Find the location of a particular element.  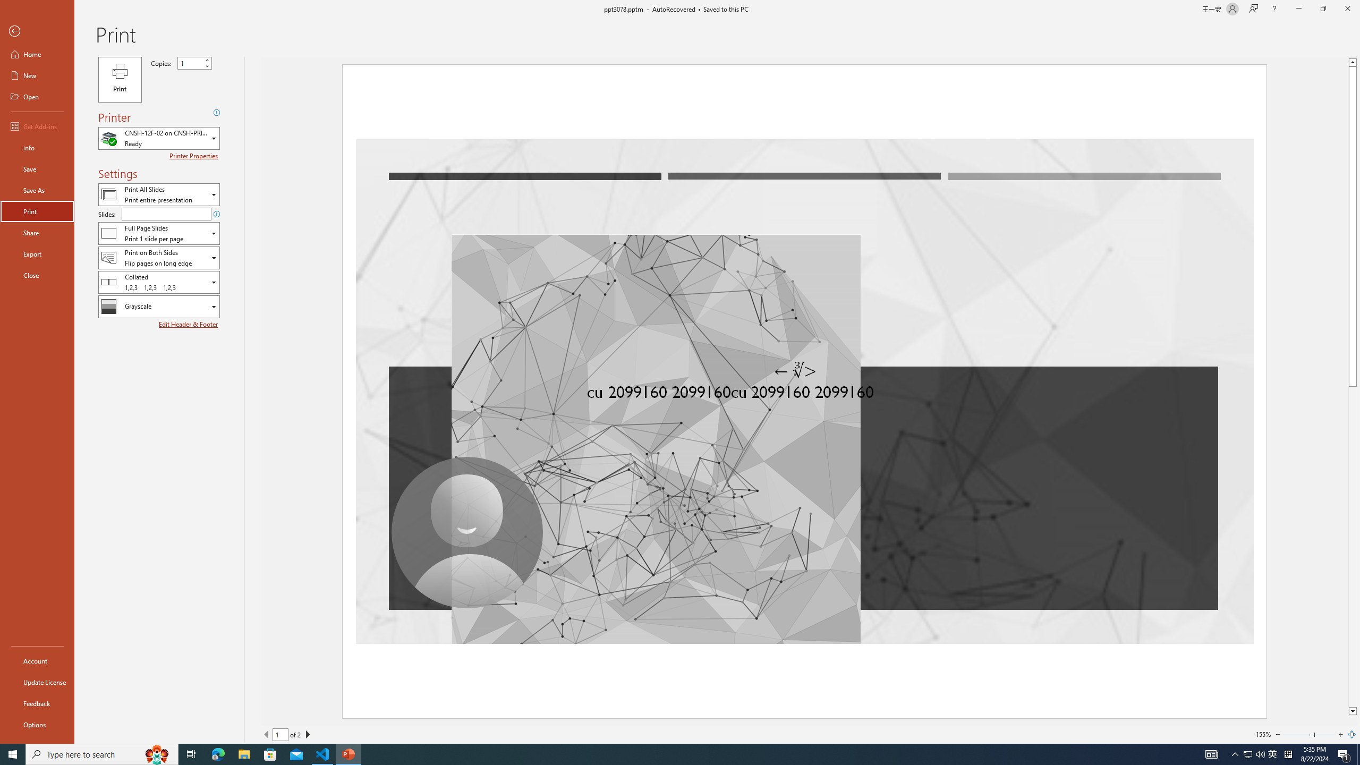

Get Add-ins is located at coordinates (37, 126).